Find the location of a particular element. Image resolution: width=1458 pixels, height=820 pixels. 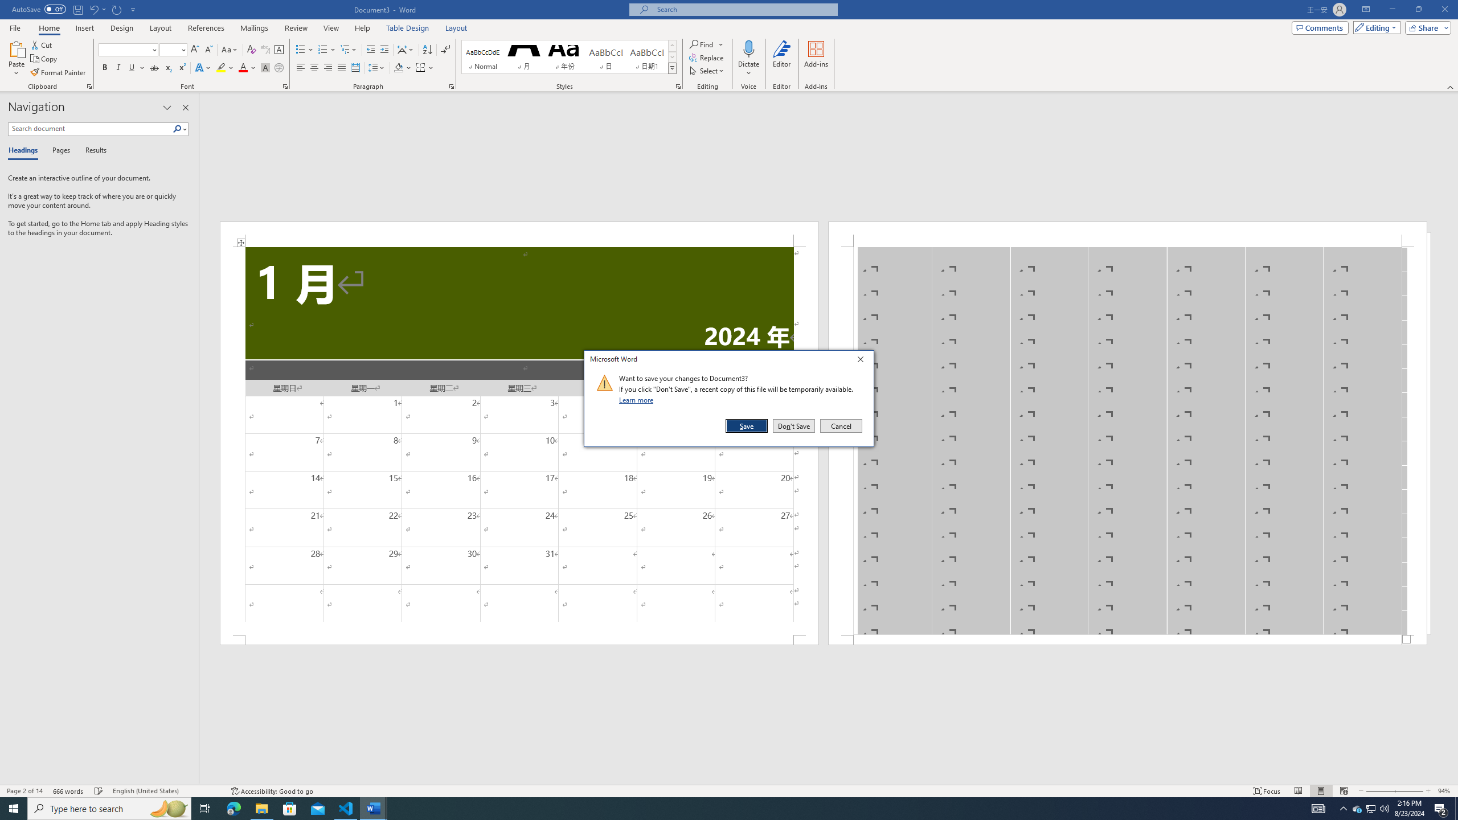

AutoSave is located at coordinates (39, 9).